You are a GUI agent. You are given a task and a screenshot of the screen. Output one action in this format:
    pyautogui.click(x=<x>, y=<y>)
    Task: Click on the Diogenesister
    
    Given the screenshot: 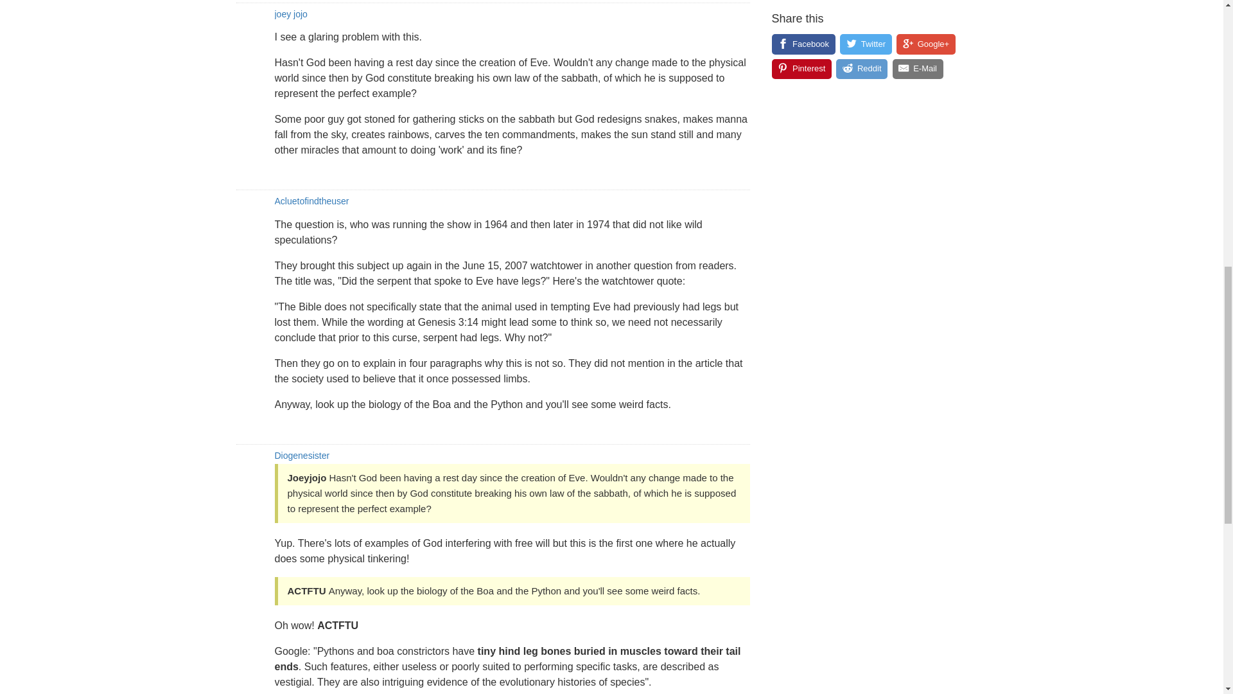 What is the action you would take?
    pyautogui.click(x=302, y=455)
    